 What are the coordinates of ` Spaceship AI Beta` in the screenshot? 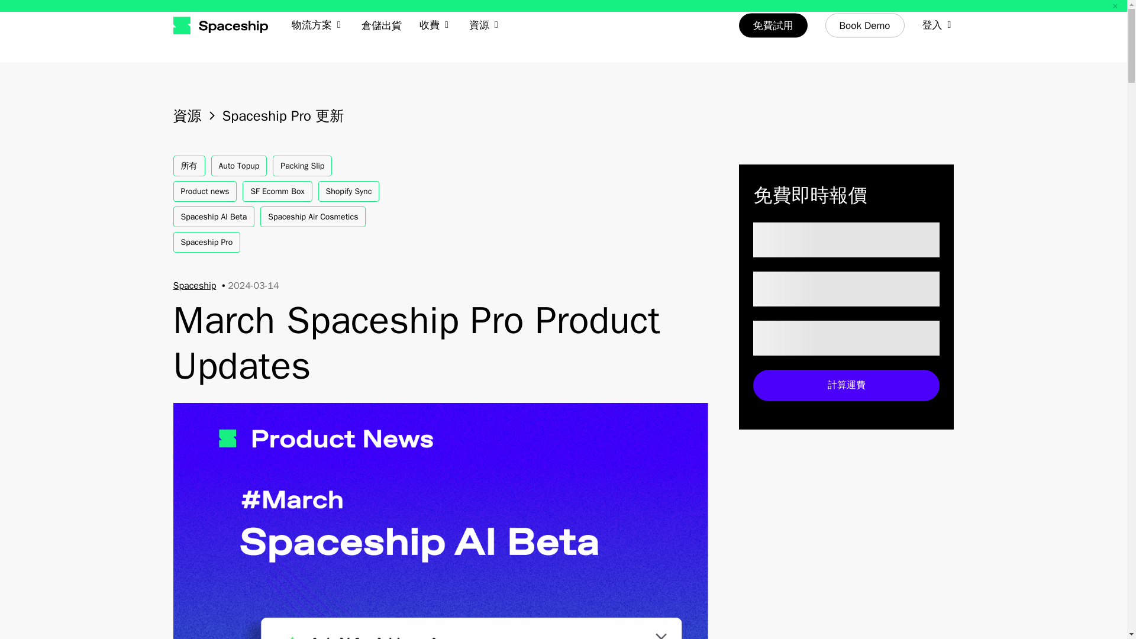 It's located at (213, 217).